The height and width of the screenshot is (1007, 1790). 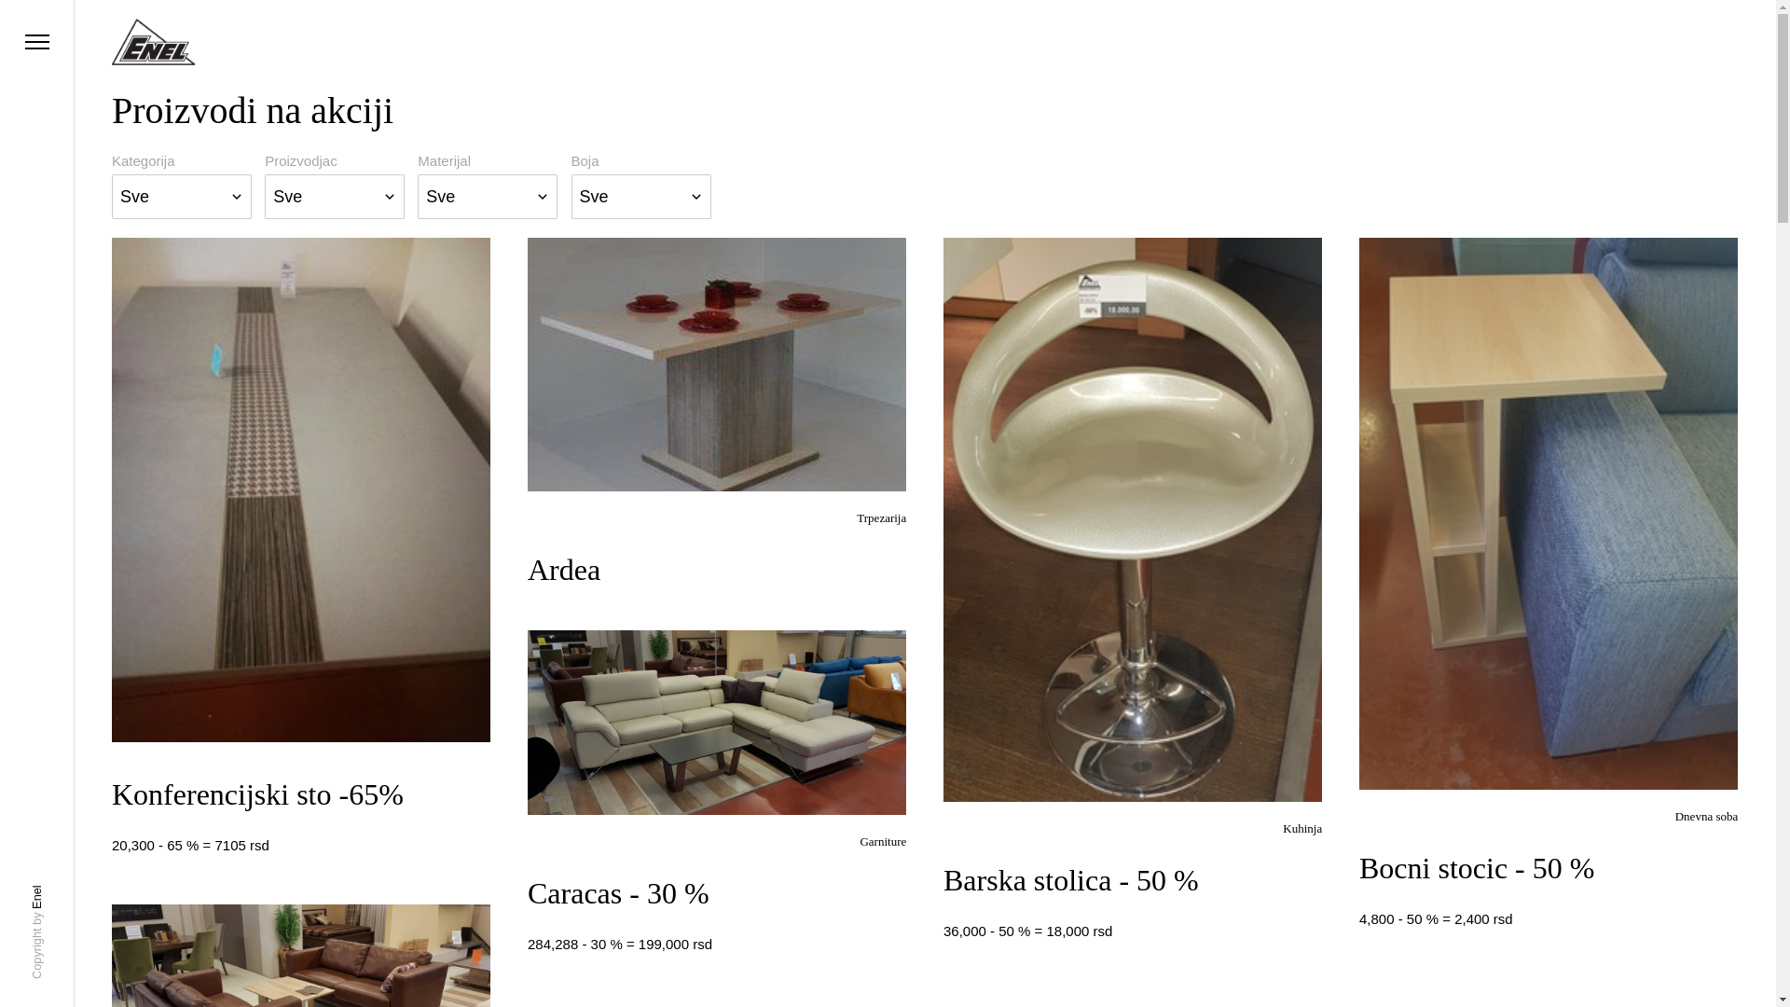 What do you see at coordinates (1707, 816) in the screenshot?
I see `Dnevna soba` at bounding box center [1707, 816].